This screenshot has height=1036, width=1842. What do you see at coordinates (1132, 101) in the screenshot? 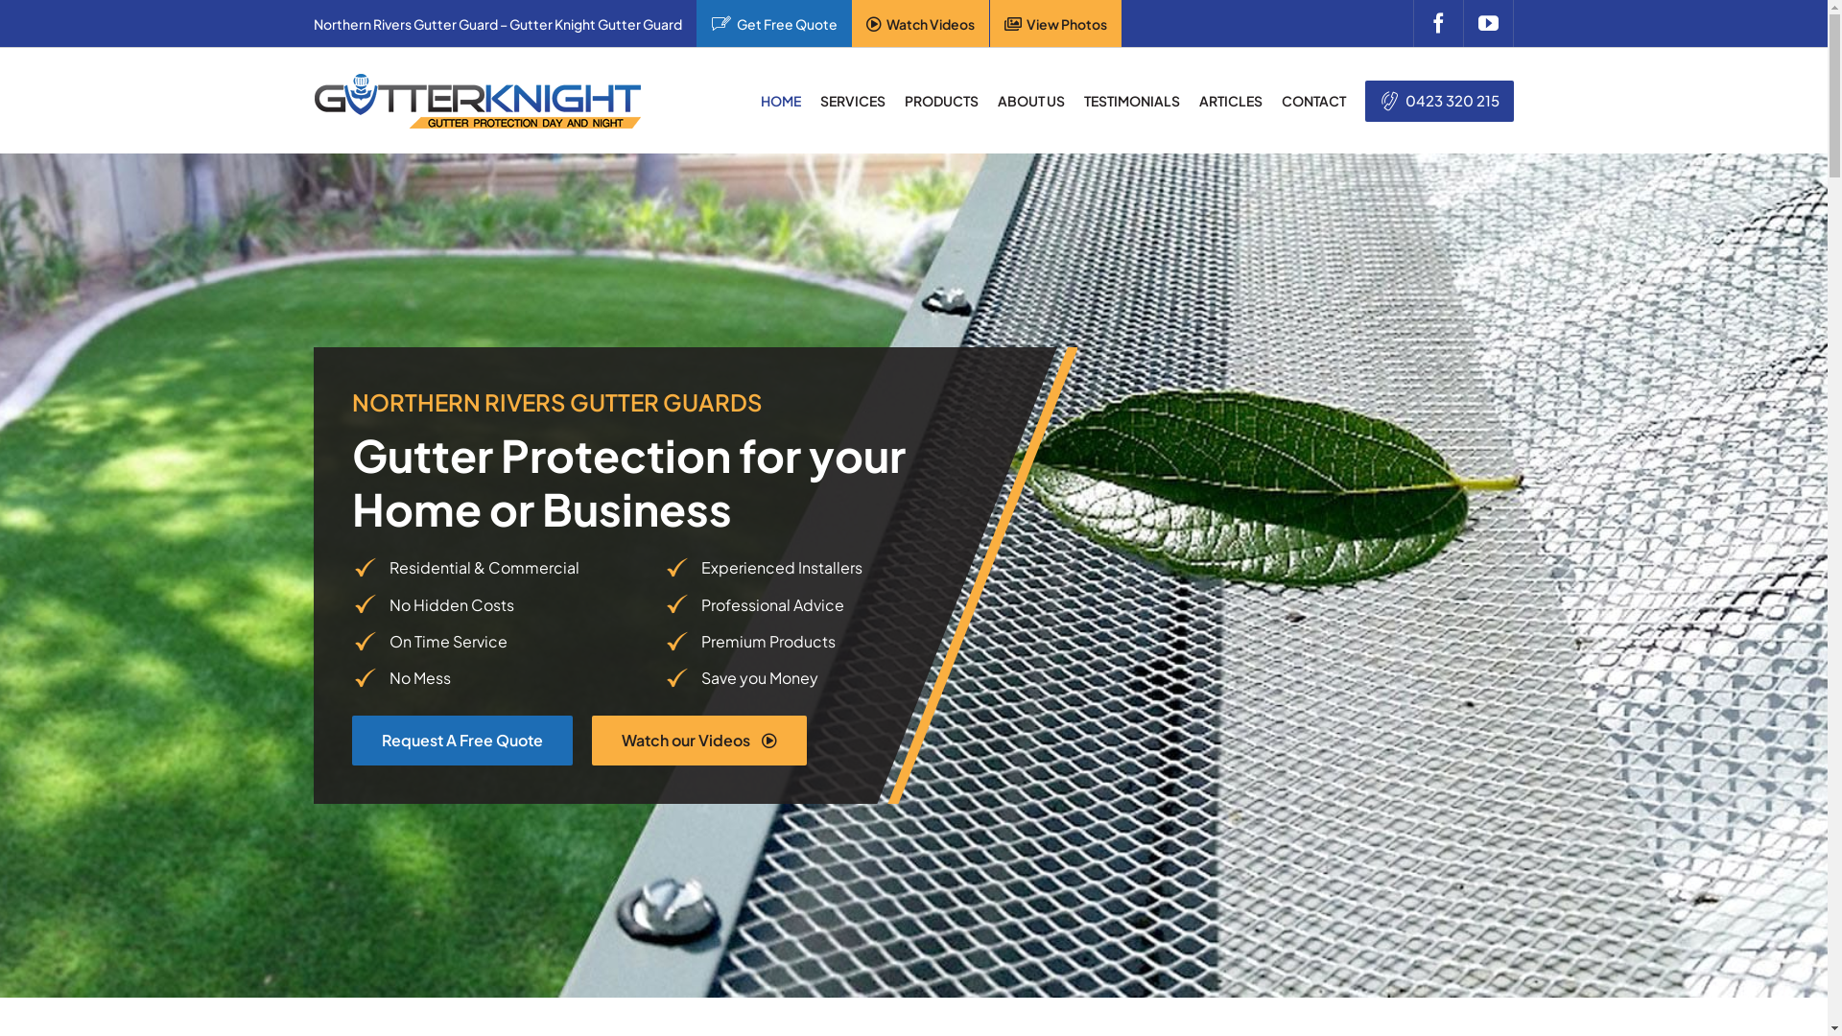
I see `TESTIMONIALS` at bounding box center [1132, 101].